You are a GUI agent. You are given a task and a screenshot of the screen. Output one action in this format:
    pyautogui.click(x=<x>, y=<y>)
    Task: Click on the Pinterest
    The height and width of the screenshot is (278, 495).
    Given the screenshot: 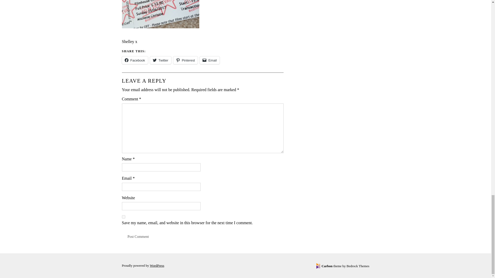 What is the action you would take?
    pyautogui.click(x=185, y=60)
    